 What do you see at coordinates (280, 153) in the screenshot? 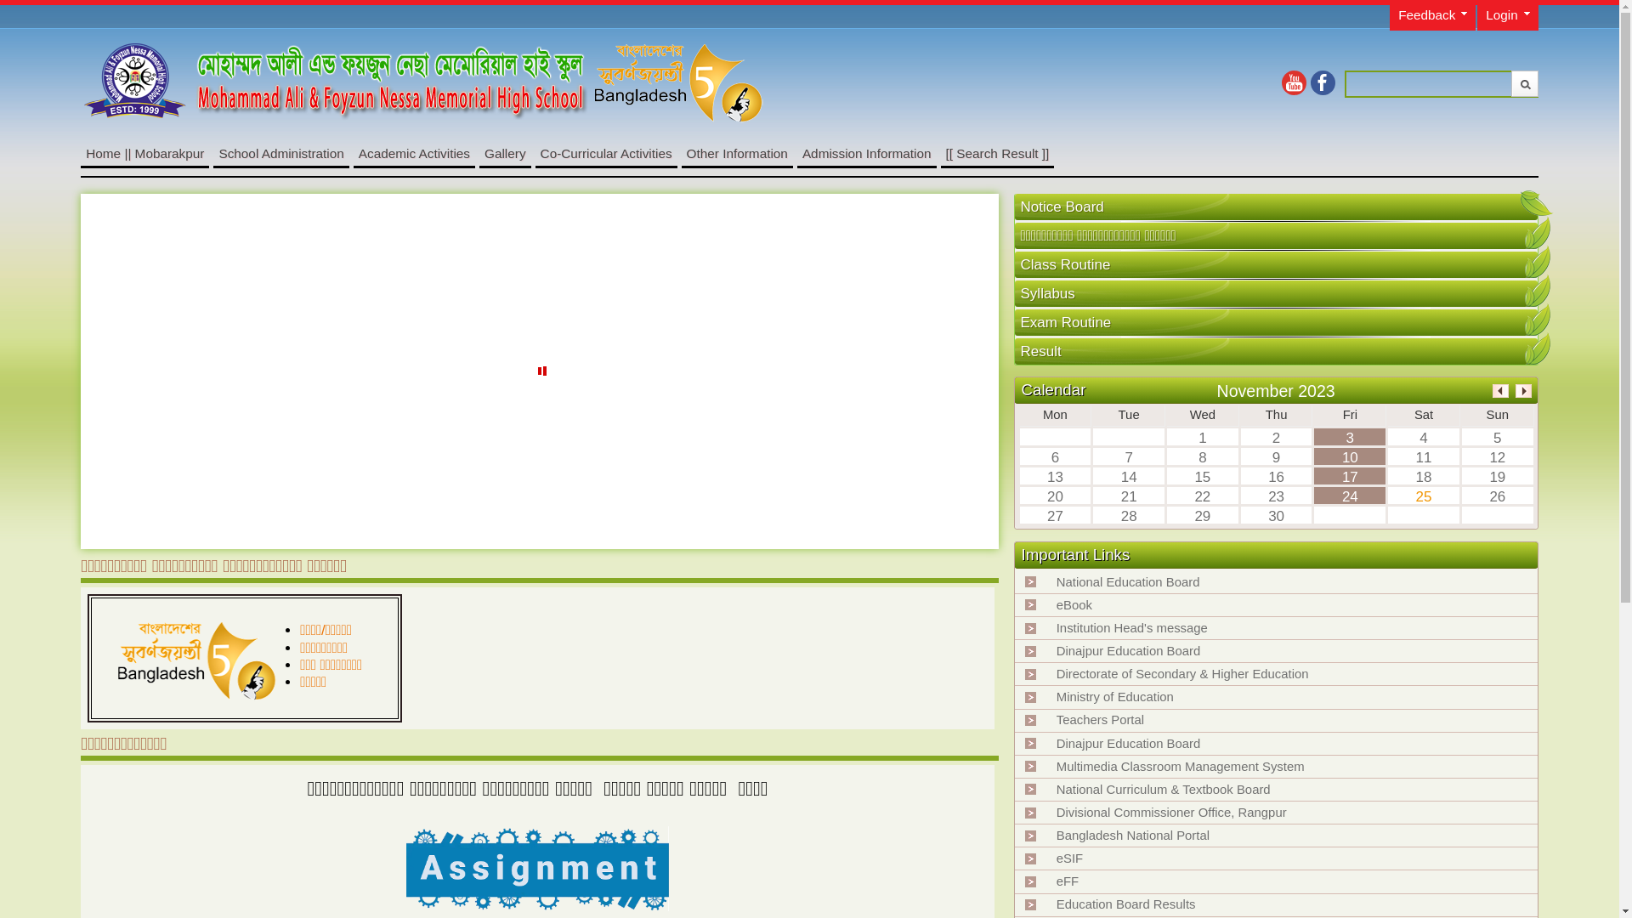
I see `School Administration` at bounding box center [280, 153].